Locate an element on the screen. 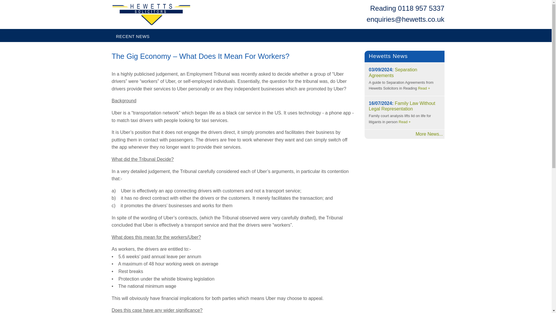  SERVICES FOR BUSINESS is located at coordinates (264, 26).